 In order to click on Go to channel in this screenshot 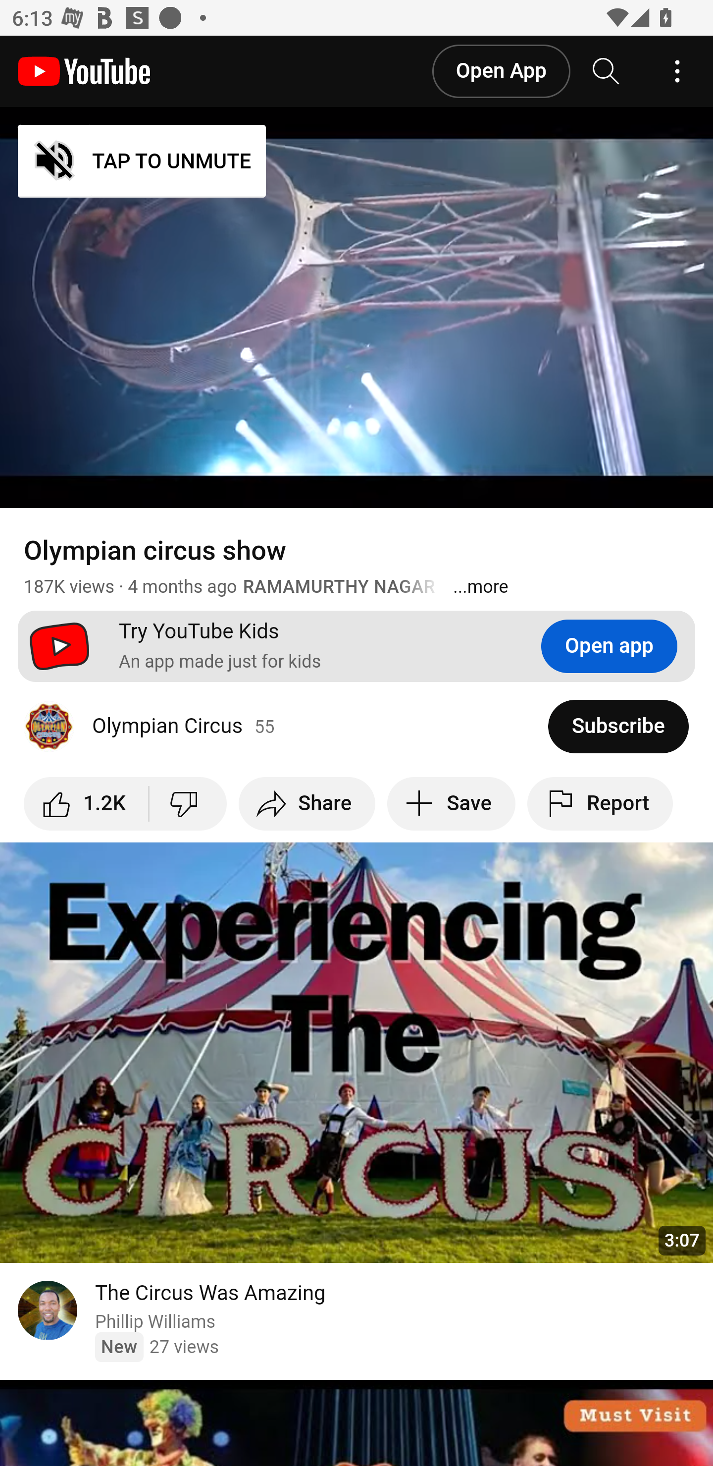, I will do `click(48, 1312)`.